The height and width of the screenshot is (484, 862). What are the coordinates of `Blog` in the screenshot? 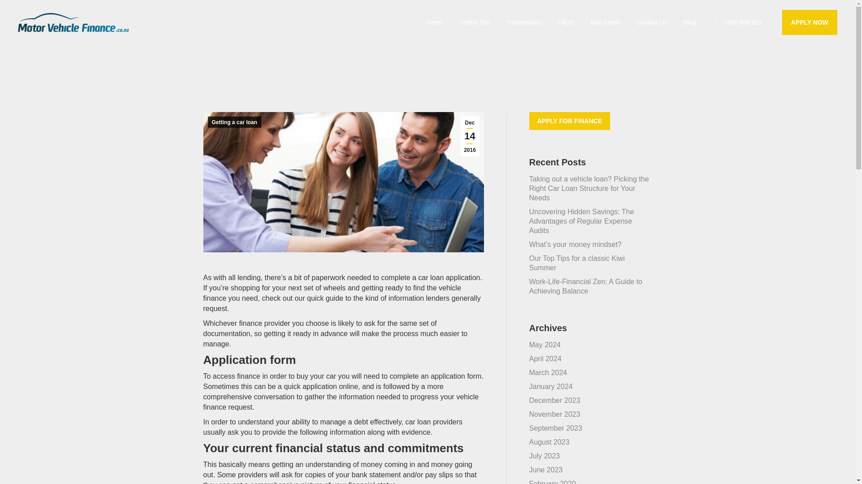 It's located at (690, 22).